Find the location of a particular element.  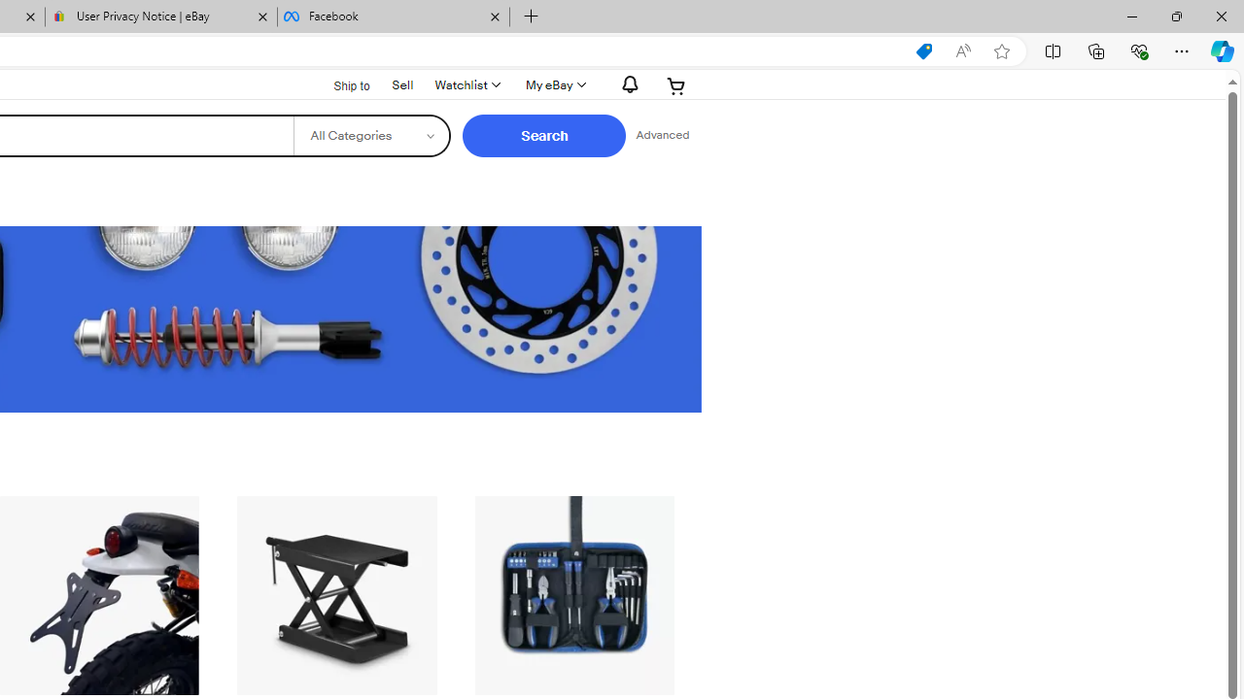

Your shopping cart is located at coordinates (676, 85).